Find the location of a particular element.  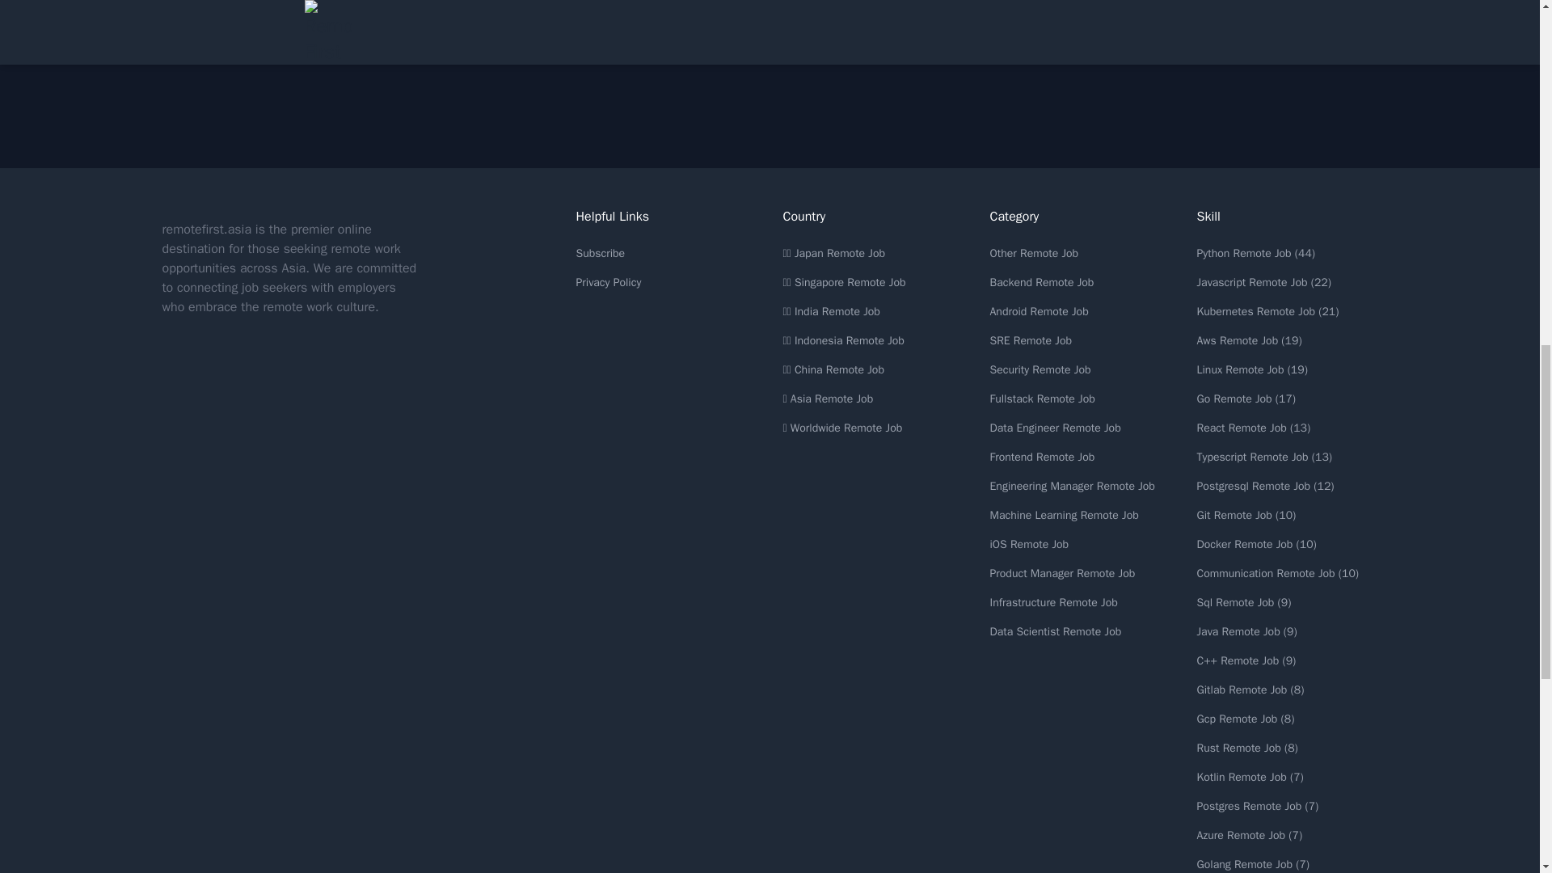

Frontend Remote Job is located at coordinates (1041, 457).